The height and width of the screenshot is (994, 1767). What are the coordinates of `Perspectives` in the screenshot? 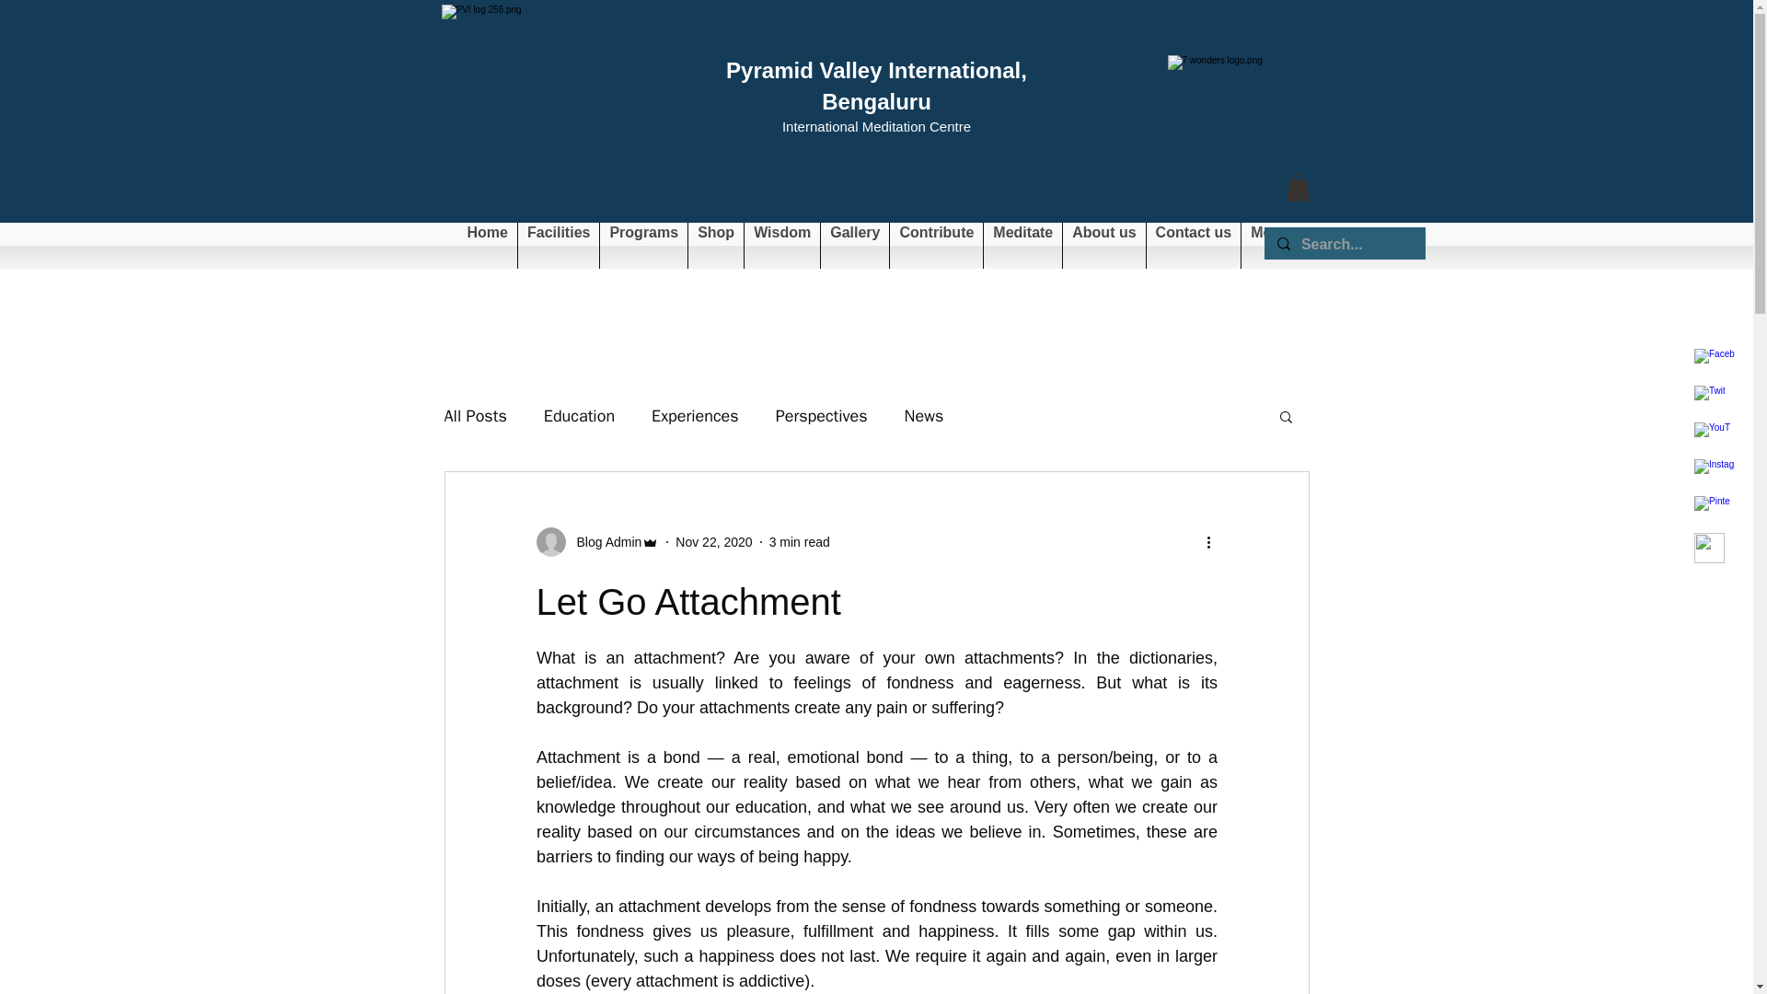 It's located at (821, 416).